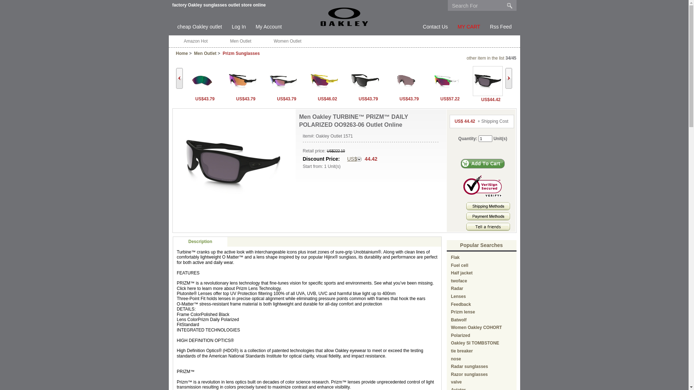 This screenshot has width=694, height=390. What do you see at coordinates (460, 265) in the screenshot?
I see `Fuel cell` at bounding box center [460, 265].